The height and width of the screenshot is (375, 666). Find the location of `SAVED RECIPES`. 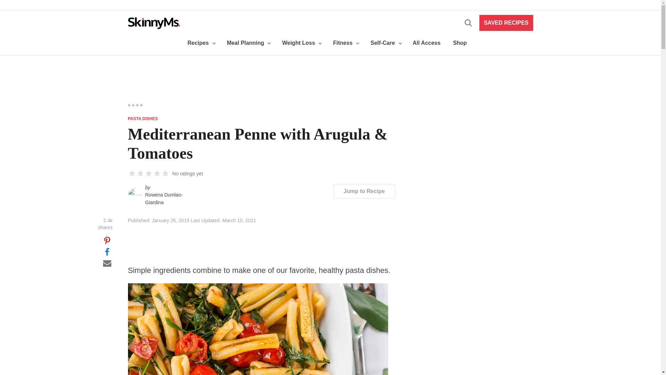

SAVED RECIPES is located at coordinates (506, 23).